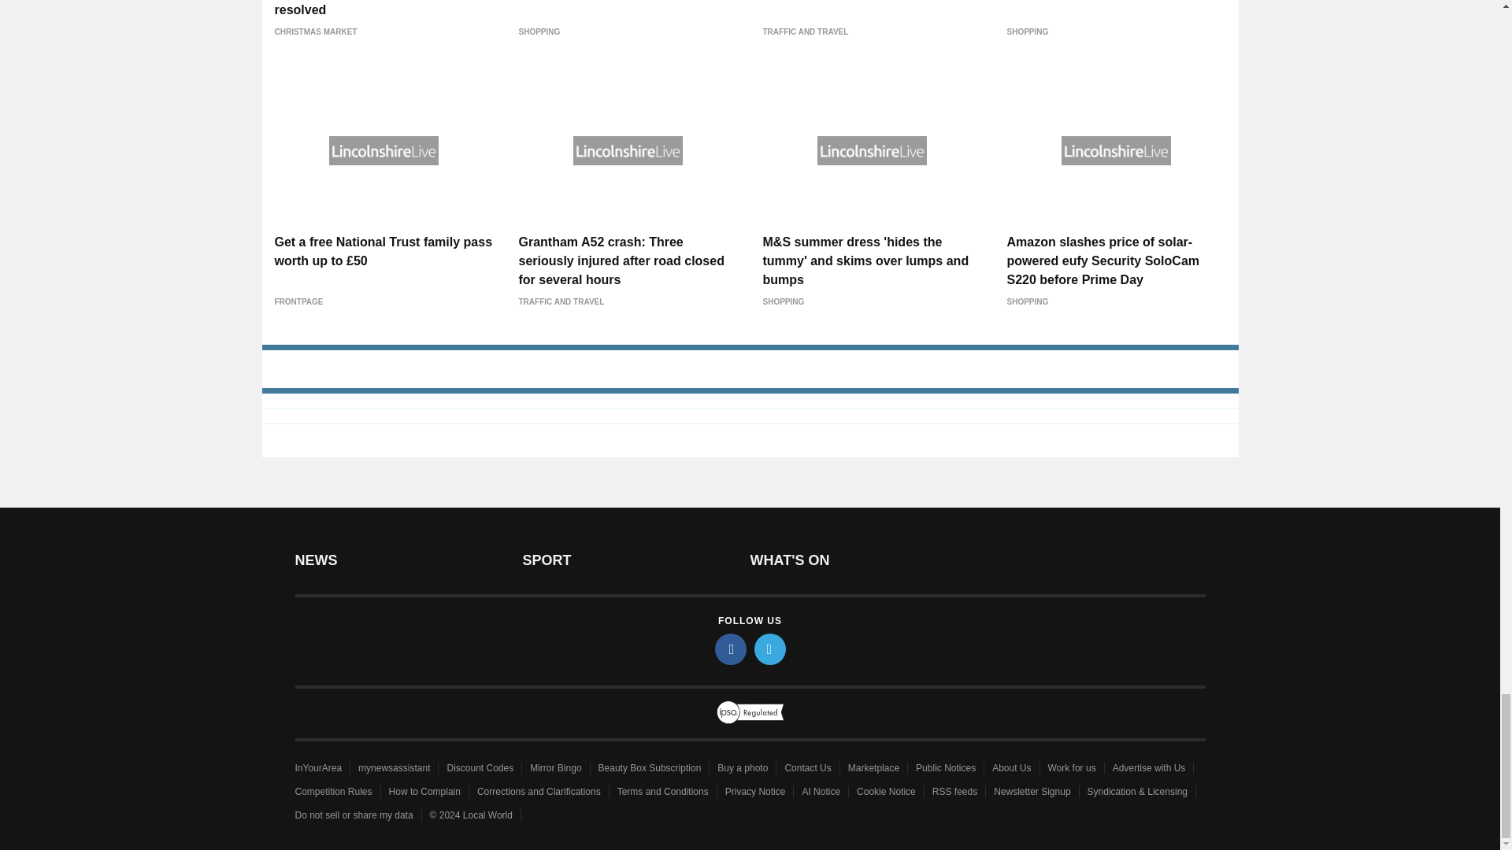 The width and height of the screenshot is (1512, 850). I want to click on facebook, so click(731, 649).